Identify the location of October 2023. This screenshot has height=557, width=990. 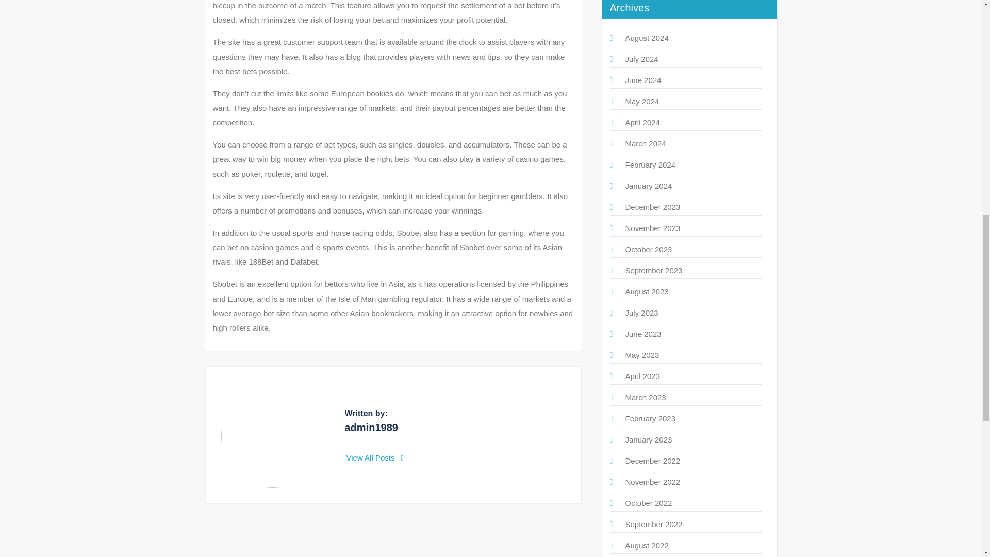
(648, 250).